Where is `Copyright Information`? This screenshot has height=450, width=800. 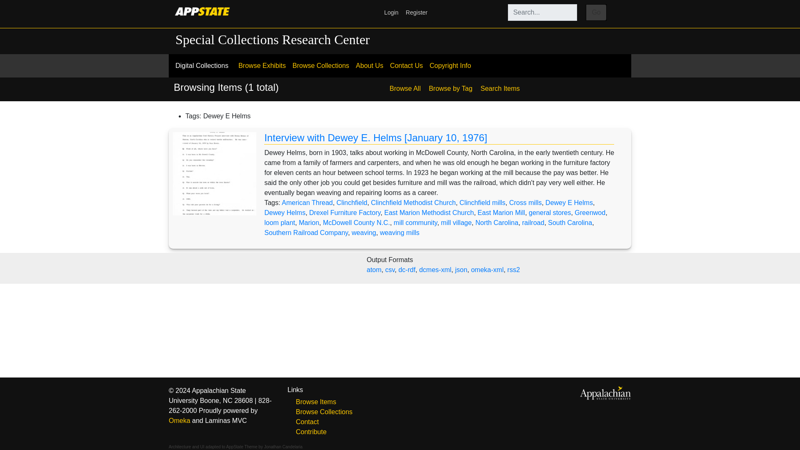 Copyright Information is located at coordinates (450, 66).